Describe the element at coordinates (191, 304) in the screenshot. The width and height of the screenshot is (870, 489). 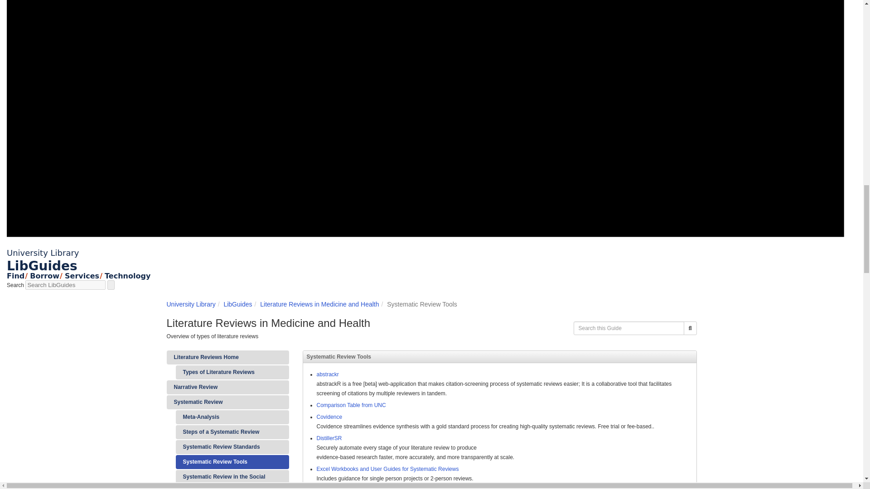
I see `University Library` at that location.